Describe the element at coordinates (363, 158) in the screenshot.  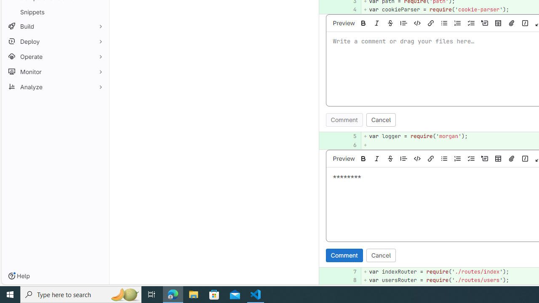
I see `Add bold text (Ctrl+B)` at that location.